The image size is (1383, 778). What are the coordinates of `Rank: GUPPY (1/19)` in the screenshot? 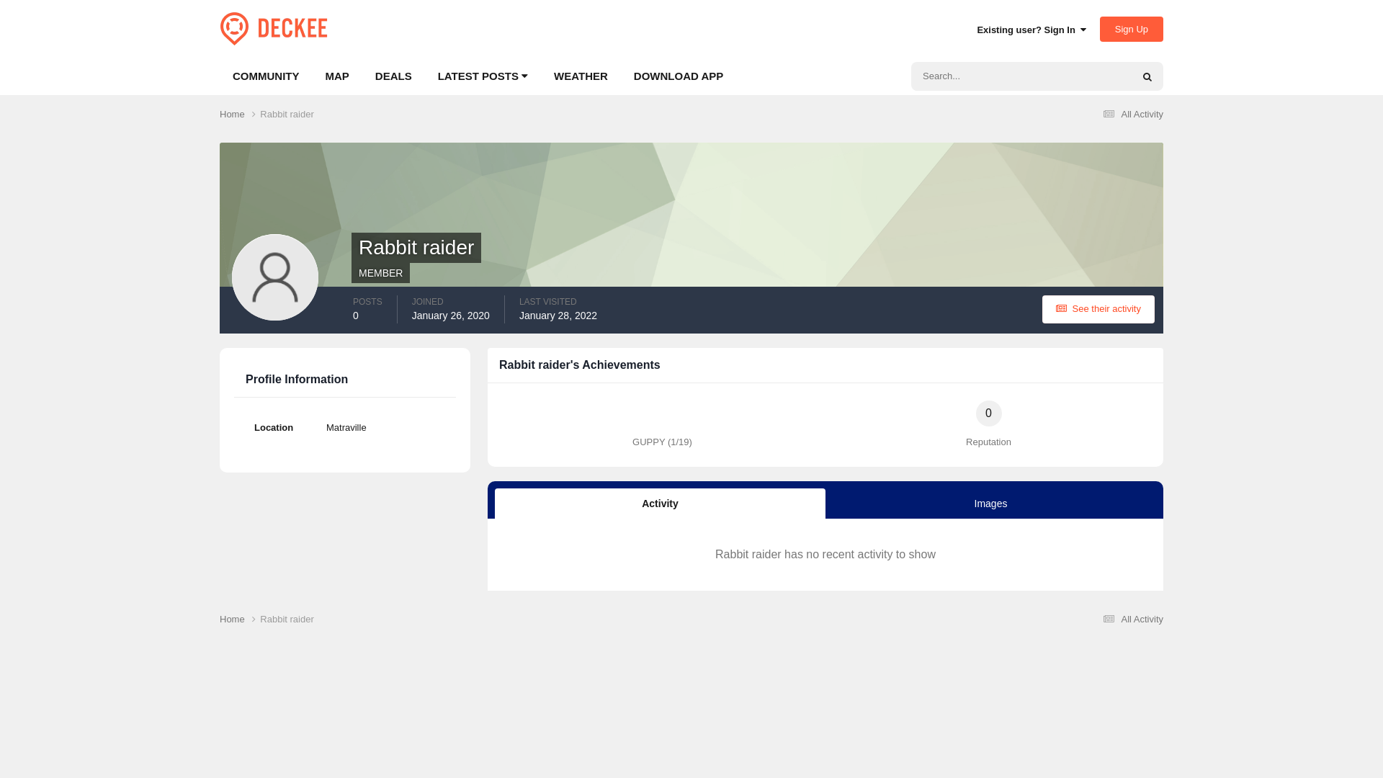 It's located at (663, 413).